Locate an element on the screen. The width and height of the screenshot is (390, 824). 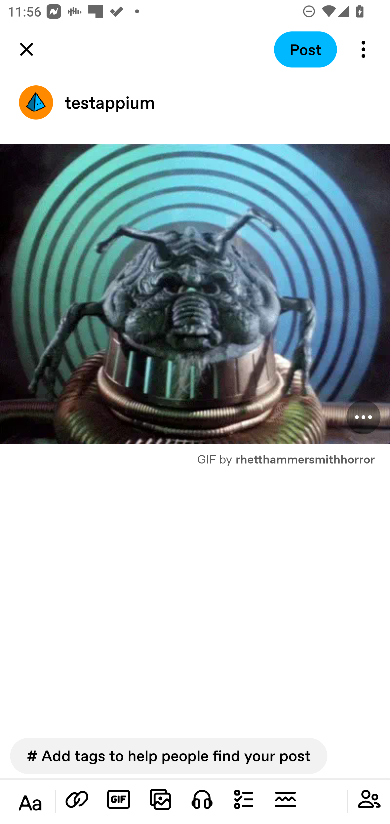
Blog Selector testappium is located at coordinates (195, 102).